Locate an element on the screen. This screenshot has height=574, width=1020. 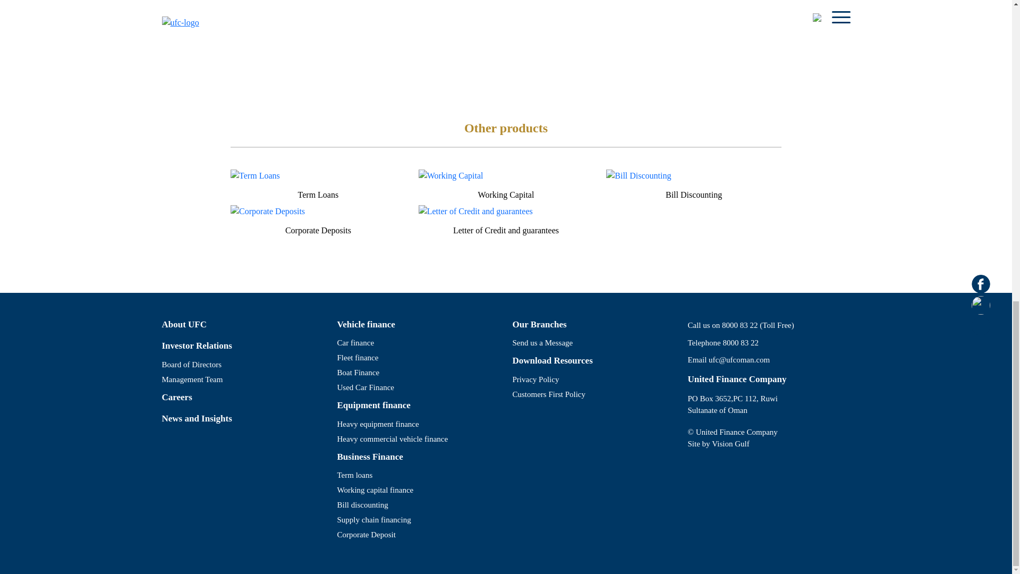
Corporate Deposits is located at coordinates (318, 233).